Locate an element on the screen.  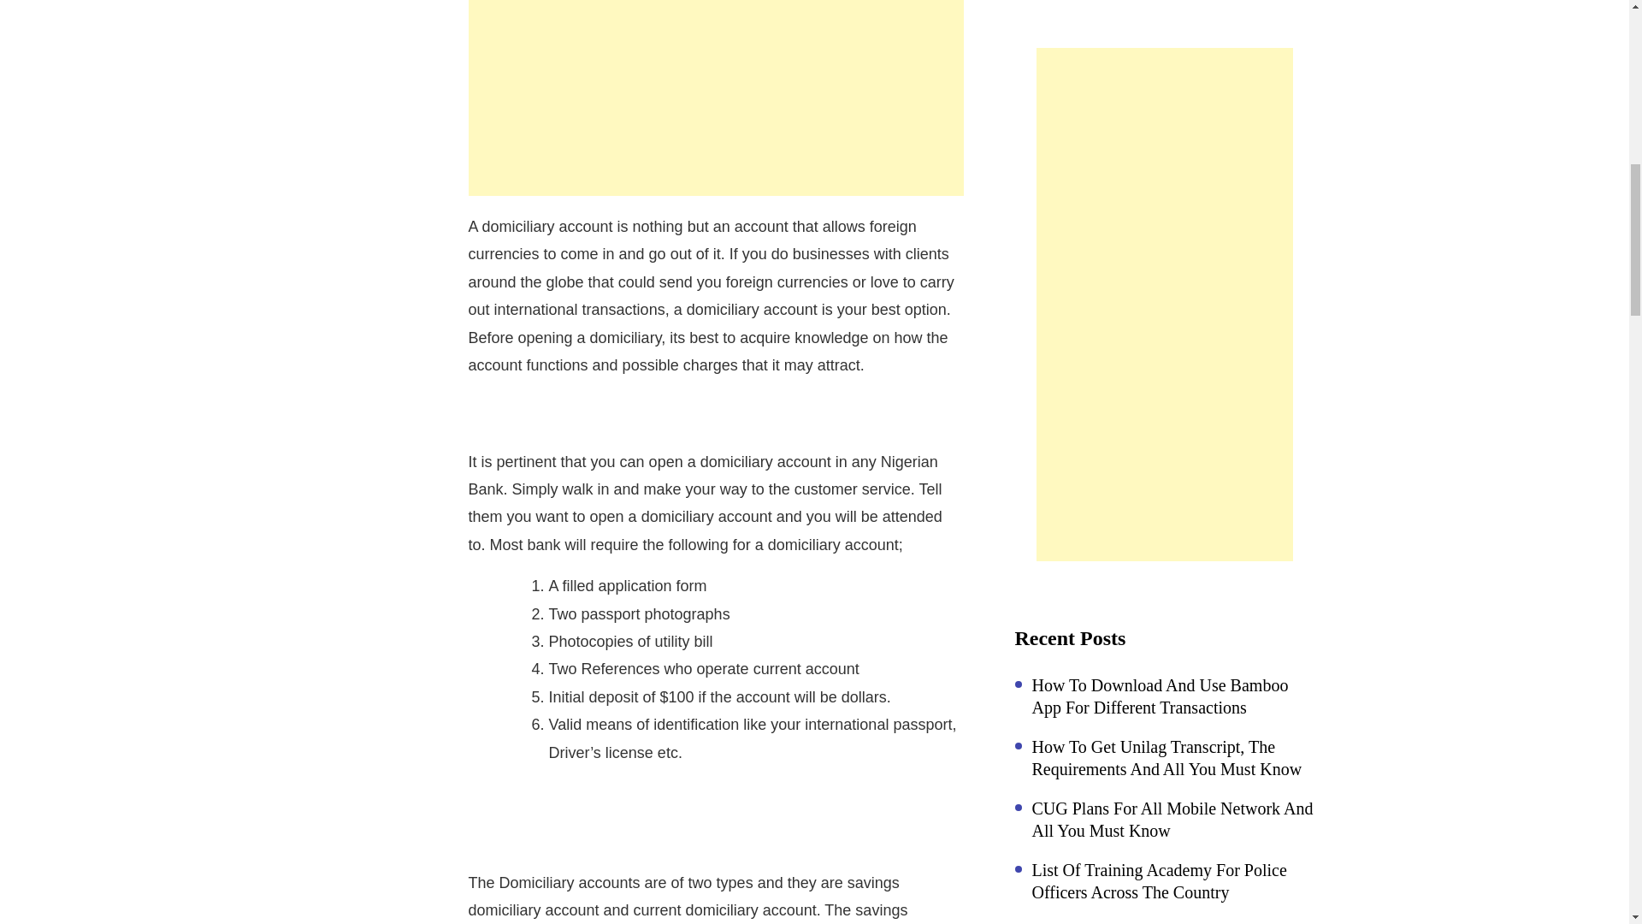
Advertisement is located at coordinates (716, 98).